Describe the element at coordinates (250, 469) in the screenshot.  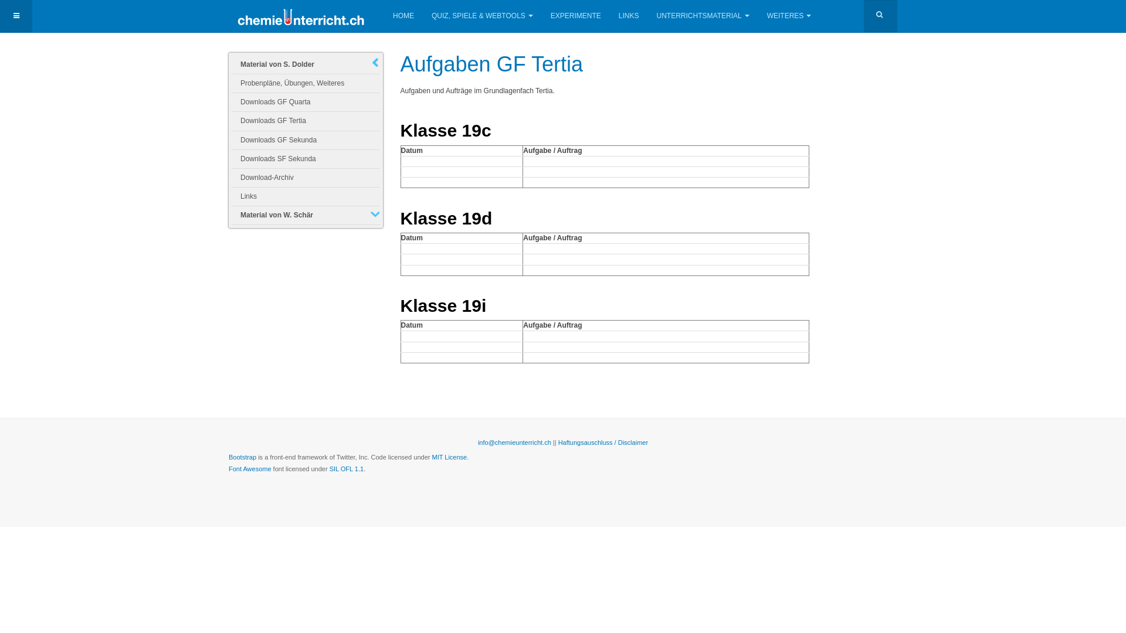
I see `Font Awesome` at that location.